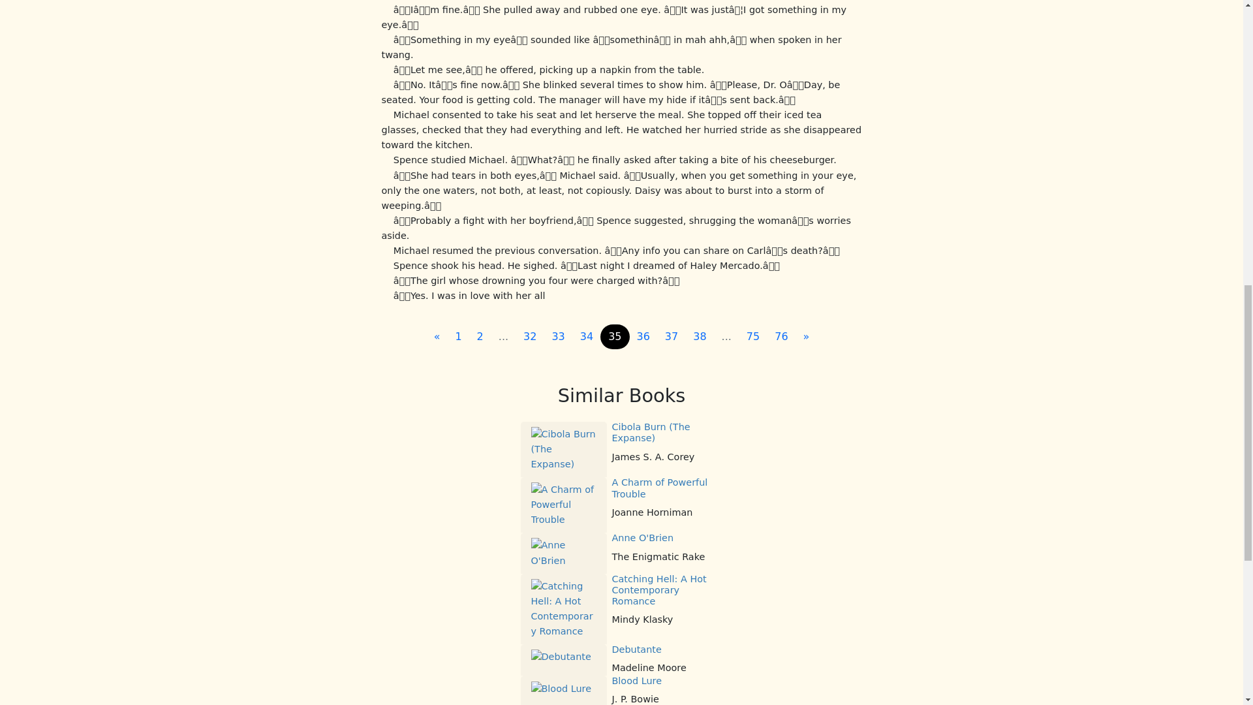  I want to click on 33, so click(558, 336).